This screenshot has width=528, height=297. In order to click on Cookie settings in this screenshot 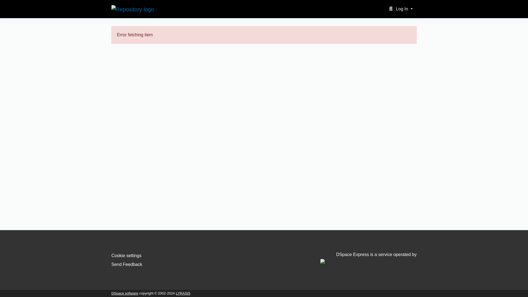, I will do `click(127, 256)`.